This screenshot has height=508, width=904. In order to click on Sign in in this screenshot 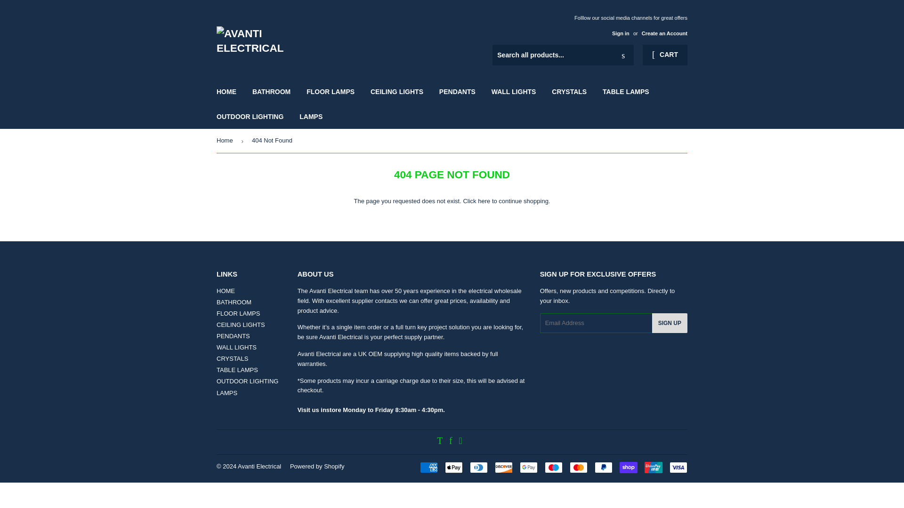, I will do `click(621, 33)`.